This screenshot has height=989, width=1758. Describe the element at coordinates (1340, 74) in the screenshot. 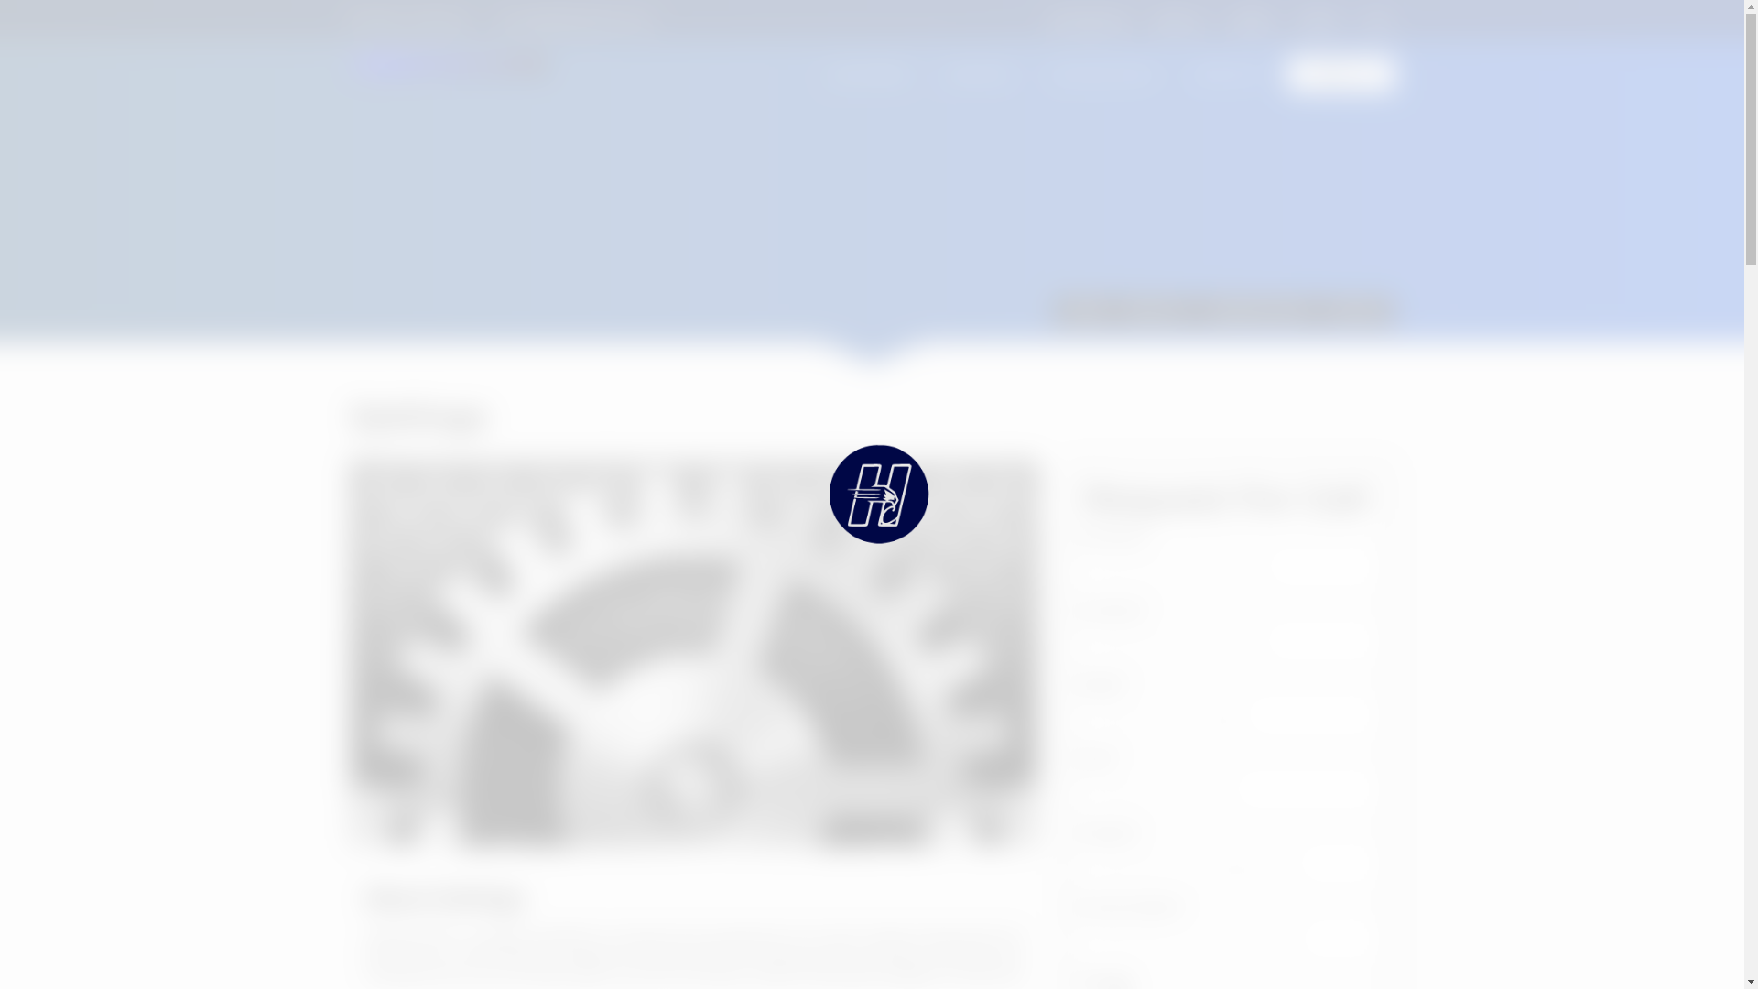

I see `CONTACT US` at that location.